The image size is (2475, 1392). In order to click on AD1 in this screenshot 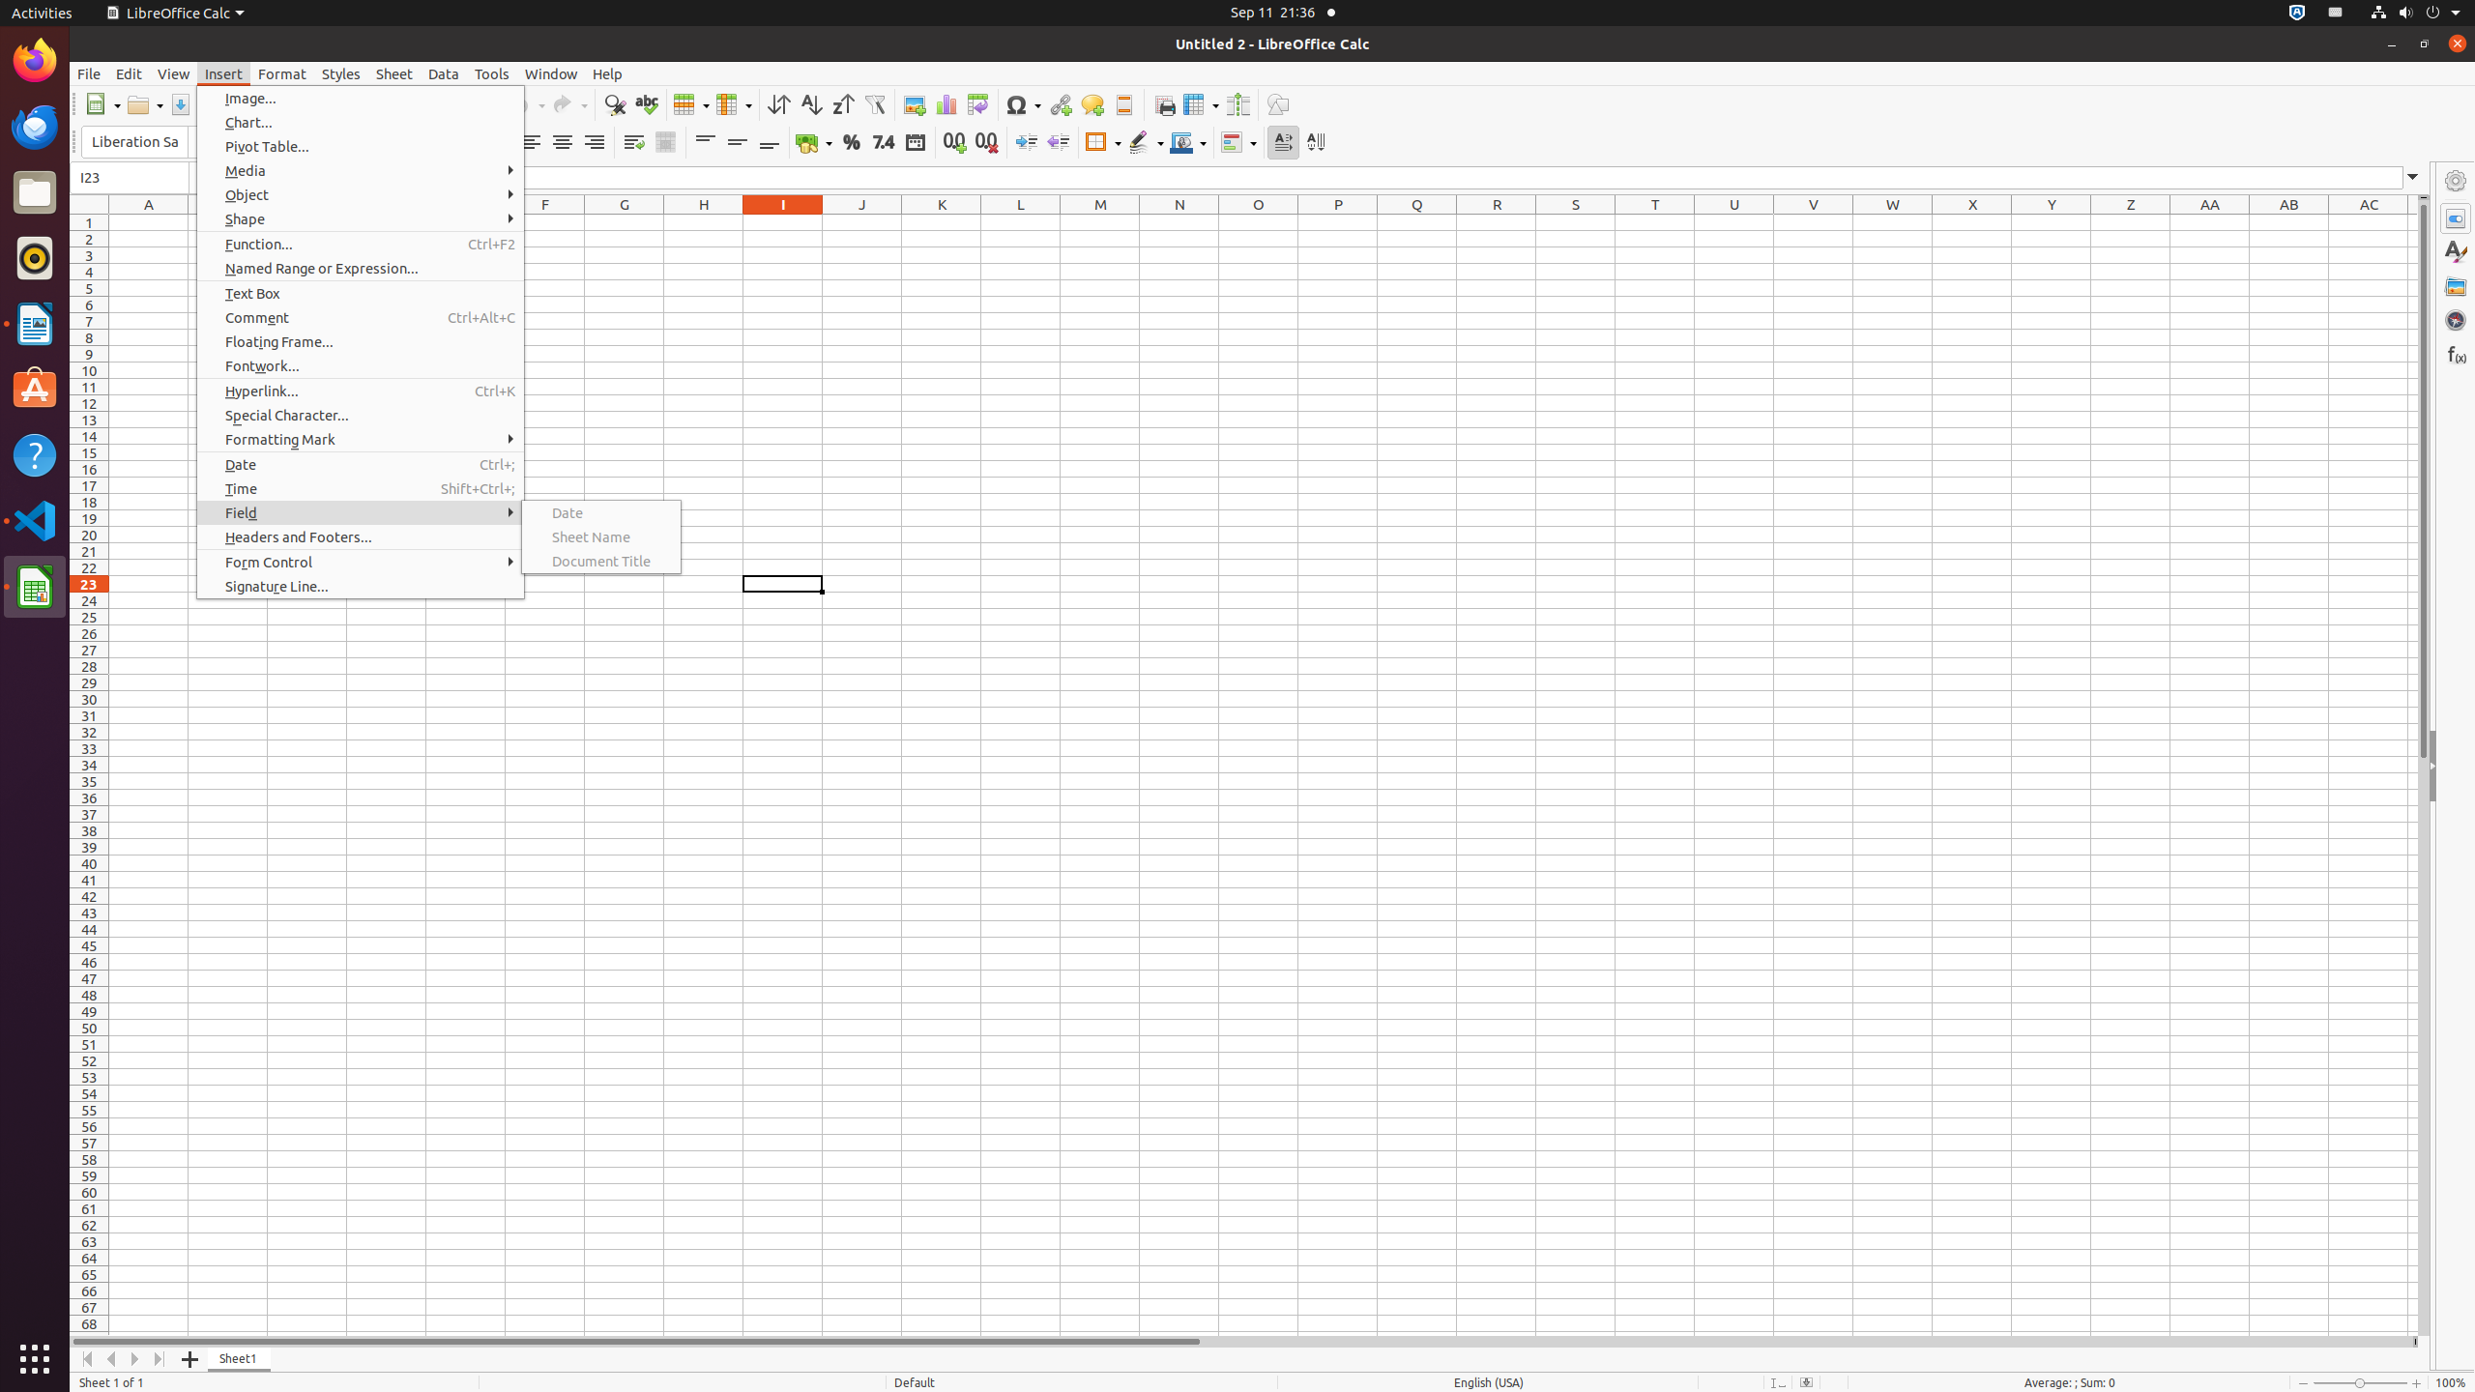, I will do `click(2413, 222)`.